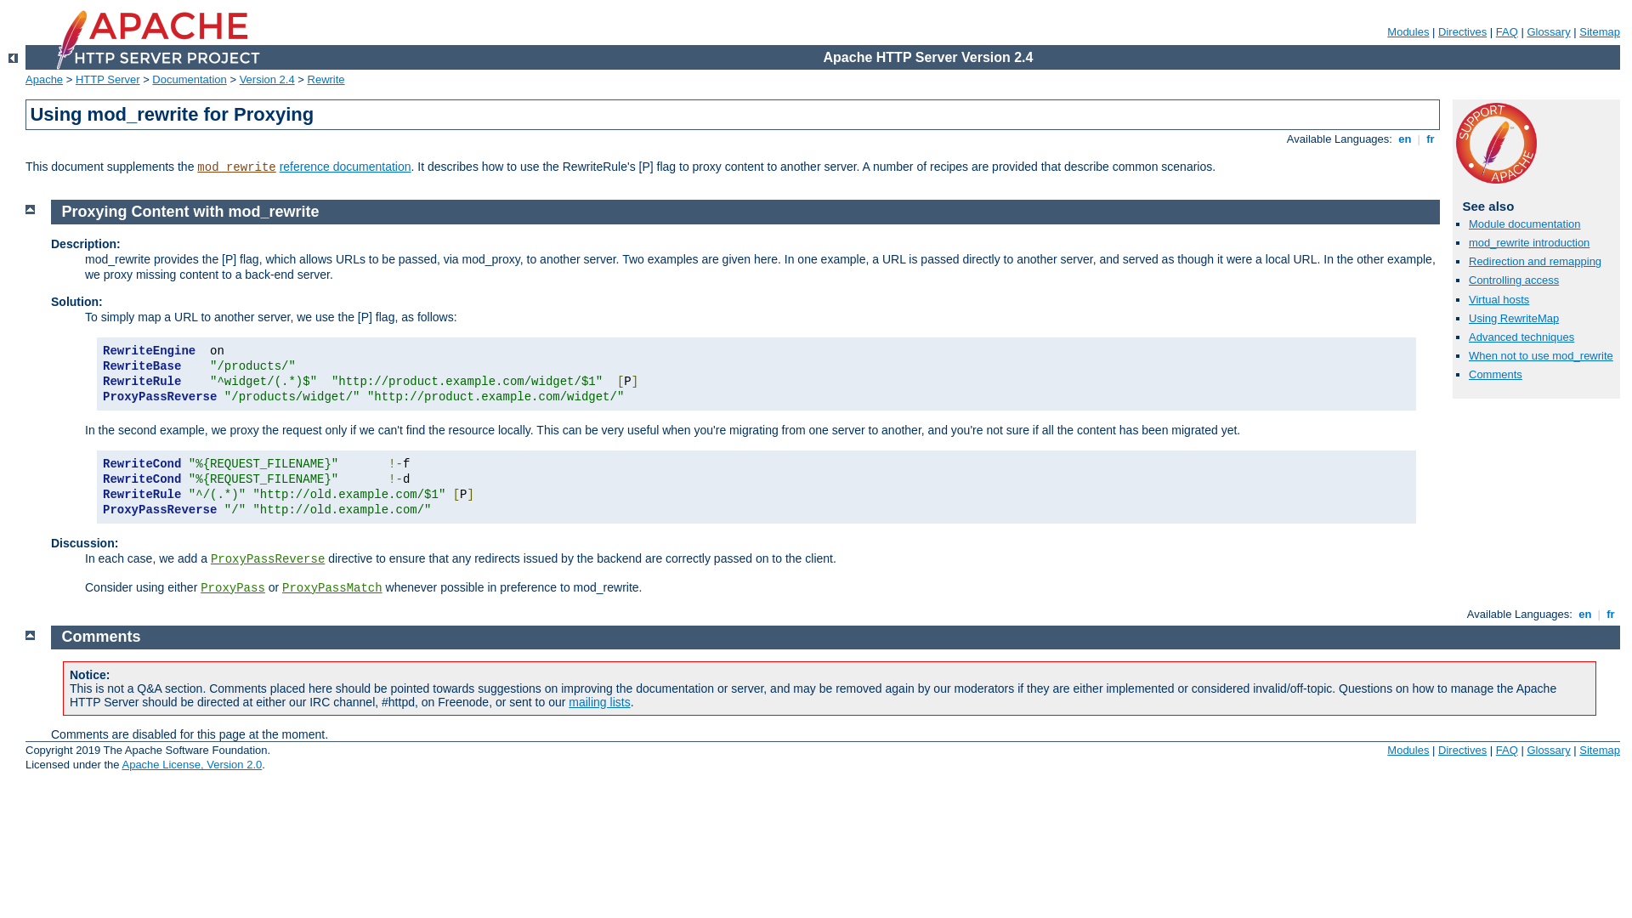 The height and width of the screenshot is (918, 1632). What do you see at coordinates (326, 80) in the screenshot?
I see `Rewrite` at bounding box center [326, 80].